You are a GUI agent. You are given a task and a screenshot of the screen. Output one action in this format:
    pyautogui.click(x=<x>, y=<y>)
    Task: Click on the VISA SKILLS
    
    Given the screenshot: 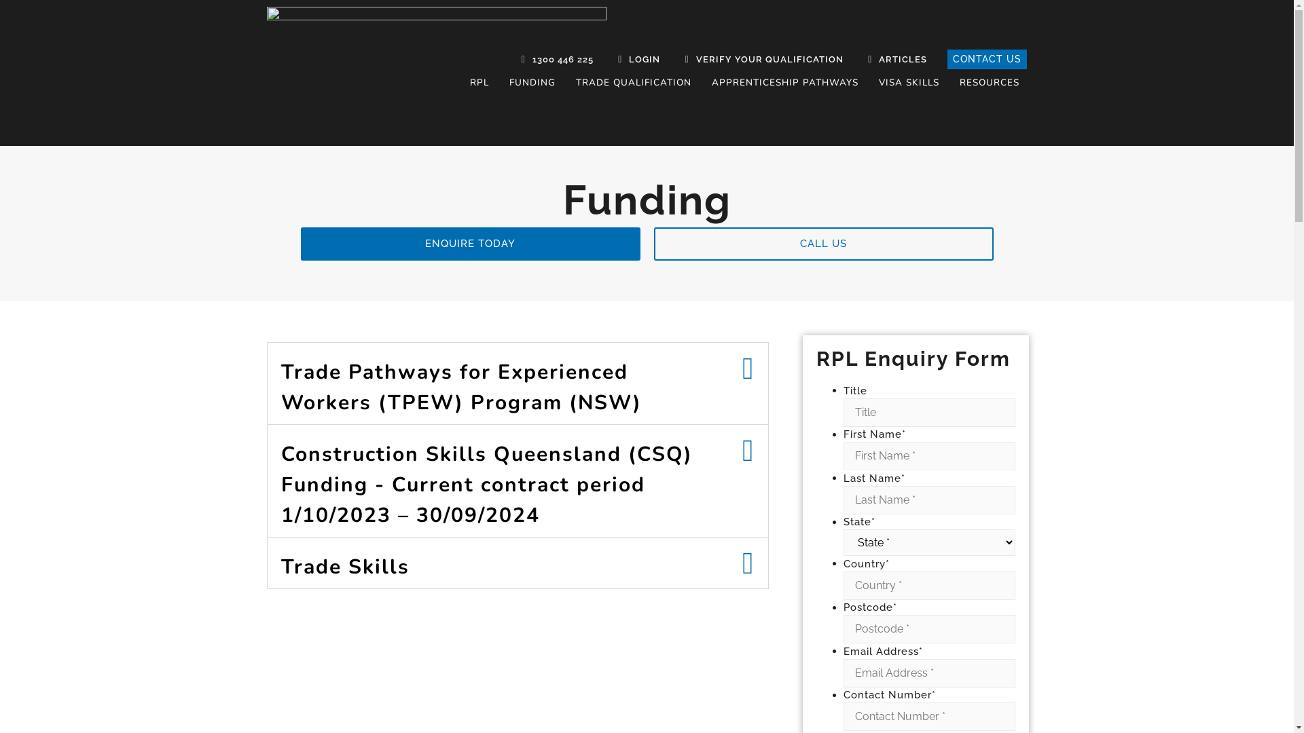 What is the action you would take?
    pyautogui.click(x=909, y=83)
    